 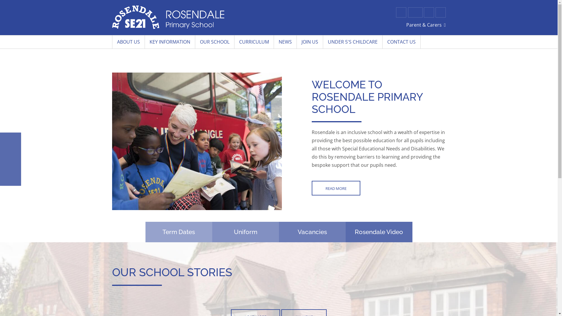 What do you see at coordinates (168, 17) in the screenshot?
I see `Rosendale Primary School` at bounding box center [168, 17].